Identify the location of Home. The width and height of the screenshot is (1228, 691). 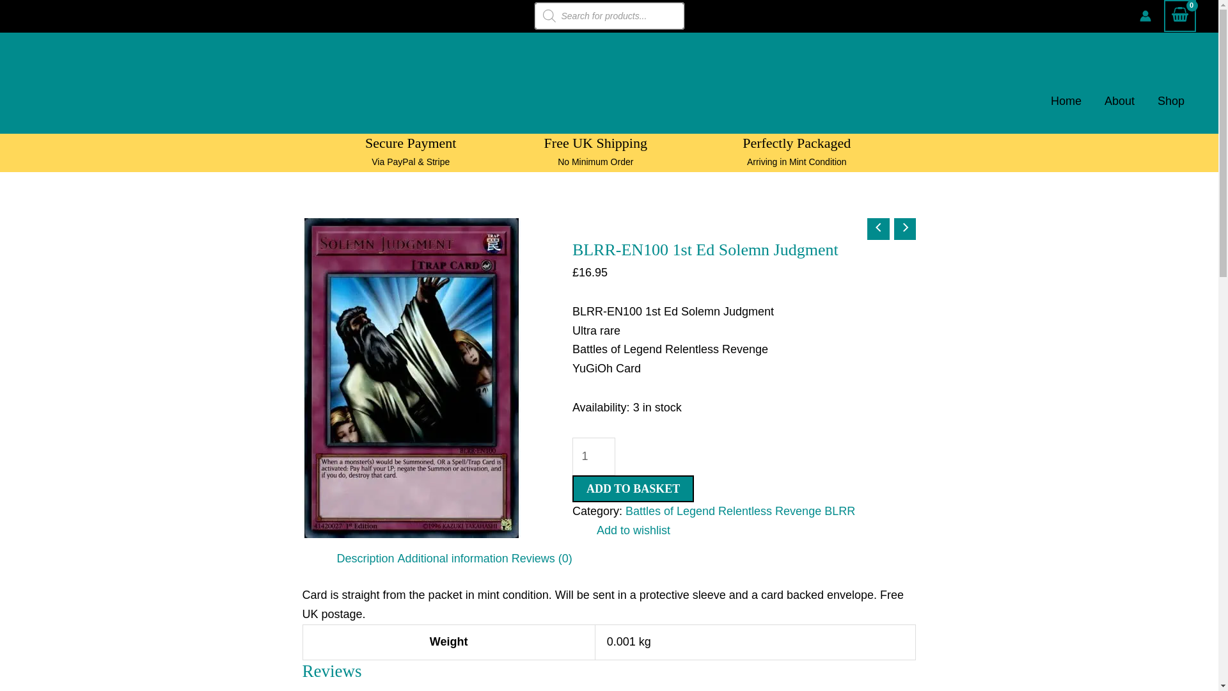
(1066, 100).